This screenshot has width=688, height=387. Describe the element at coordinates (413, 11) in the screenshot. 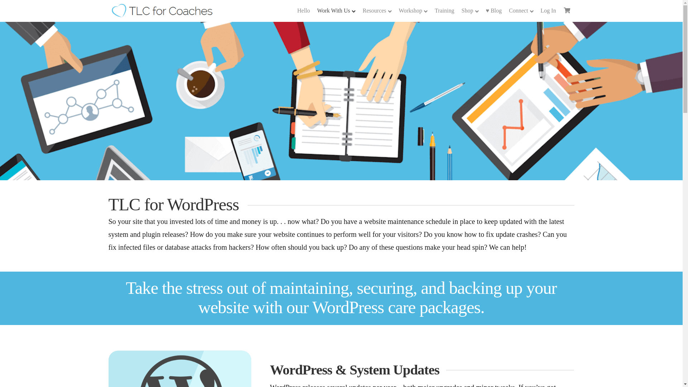

I see `Workshop` at that location.